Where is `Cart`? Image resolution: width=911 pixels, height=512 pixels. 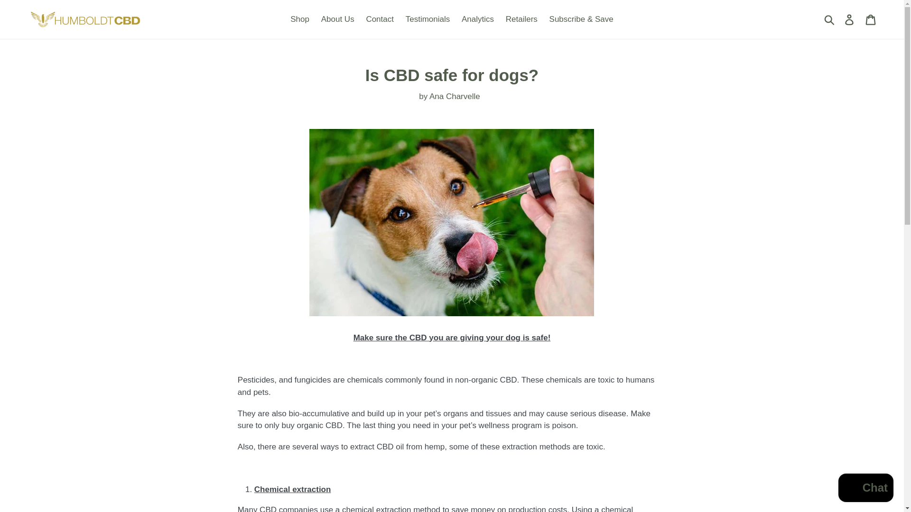 Cart is located at coordinates (871, 19).